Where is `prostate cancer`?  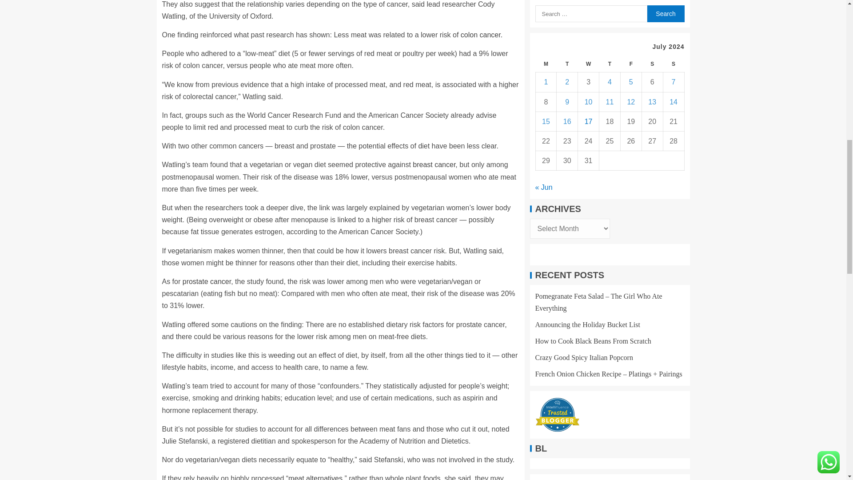
prostate cancer is located at coordinates (207, 281).